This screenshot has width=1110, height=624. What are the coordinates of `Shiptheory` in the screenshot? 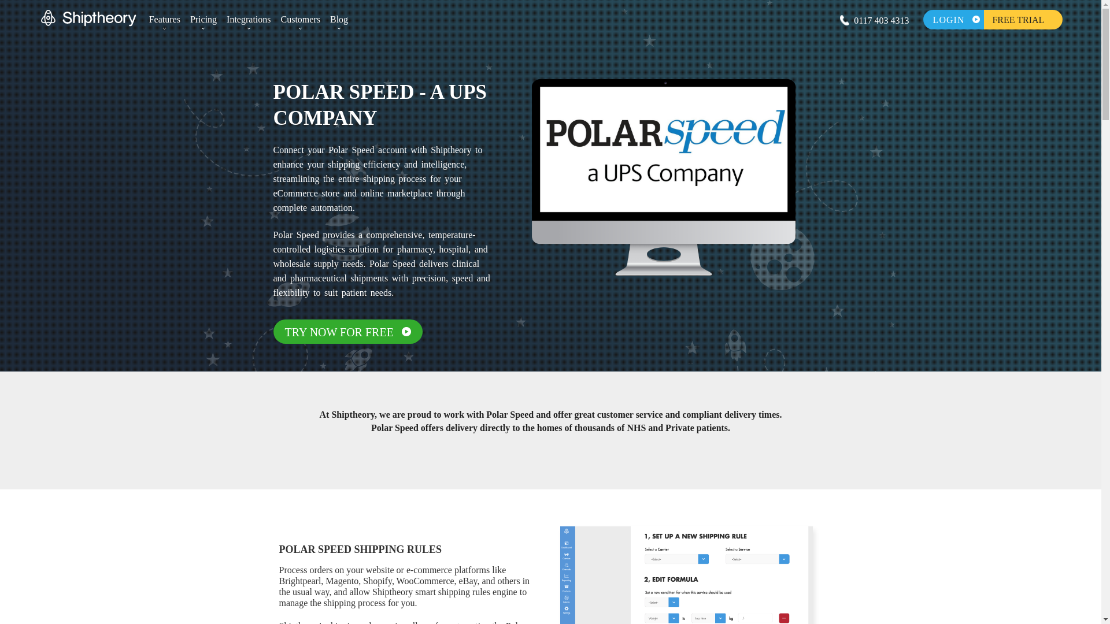 It's located at (89, 18).